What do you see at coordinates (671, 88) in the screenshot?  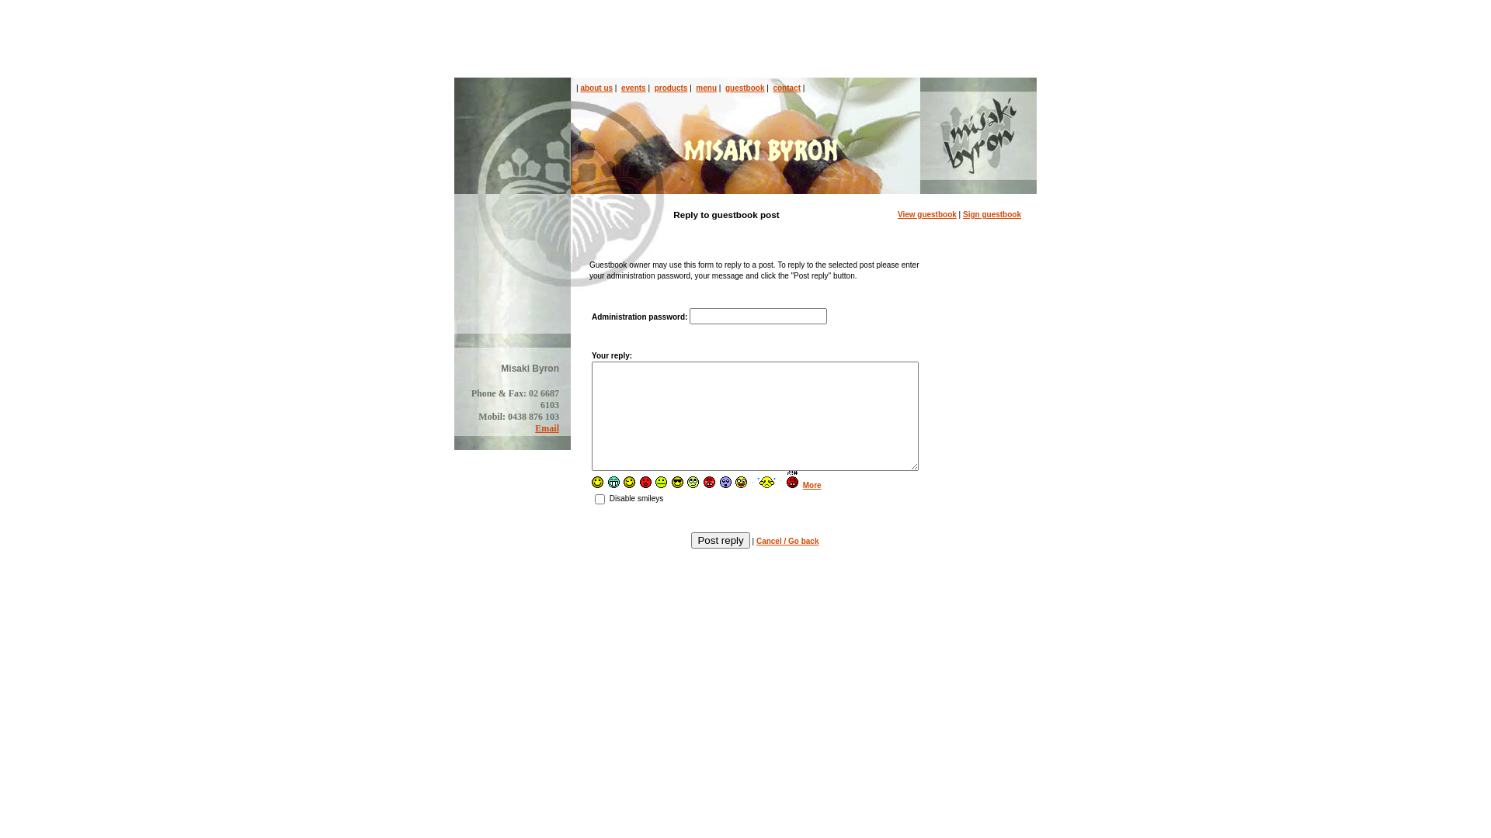 I see `products` at bounding box center [671, 88].